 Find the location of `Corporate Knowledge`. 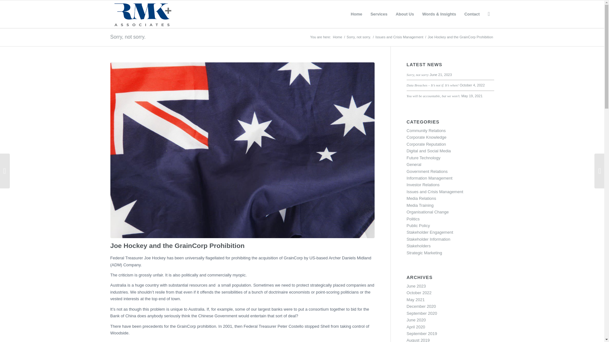

Corporate Knowledge is located at coordinates (426, 137).